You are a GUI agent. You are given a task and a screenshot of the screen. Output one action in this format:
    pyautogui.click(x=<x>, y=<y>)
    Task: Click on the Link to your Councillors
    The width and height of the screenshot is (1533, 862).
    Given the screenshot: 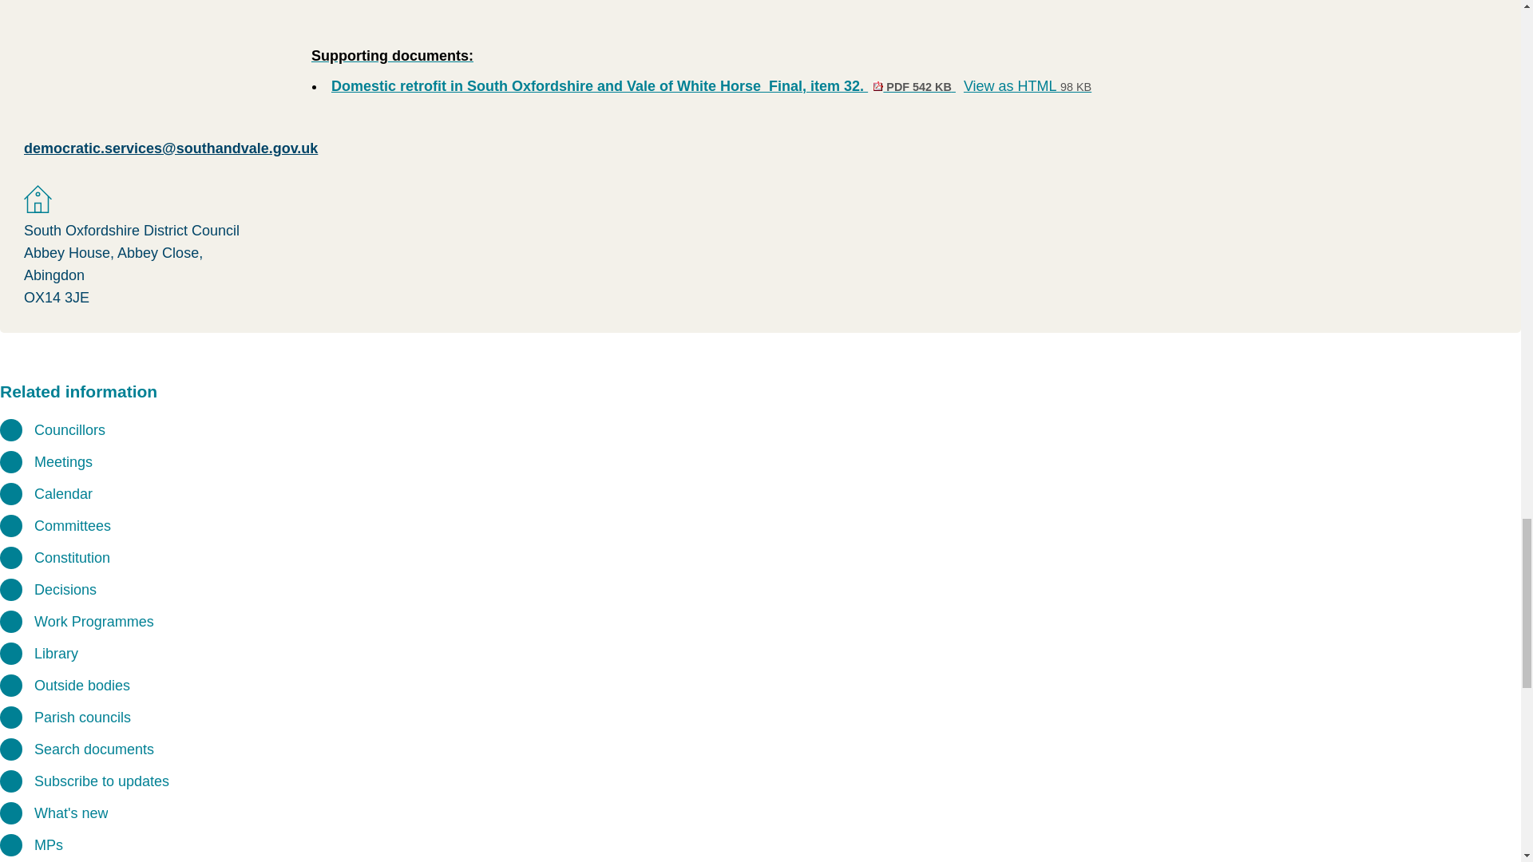 What is the action you would take?
    pyautogui.click(x=94, y=749)
    